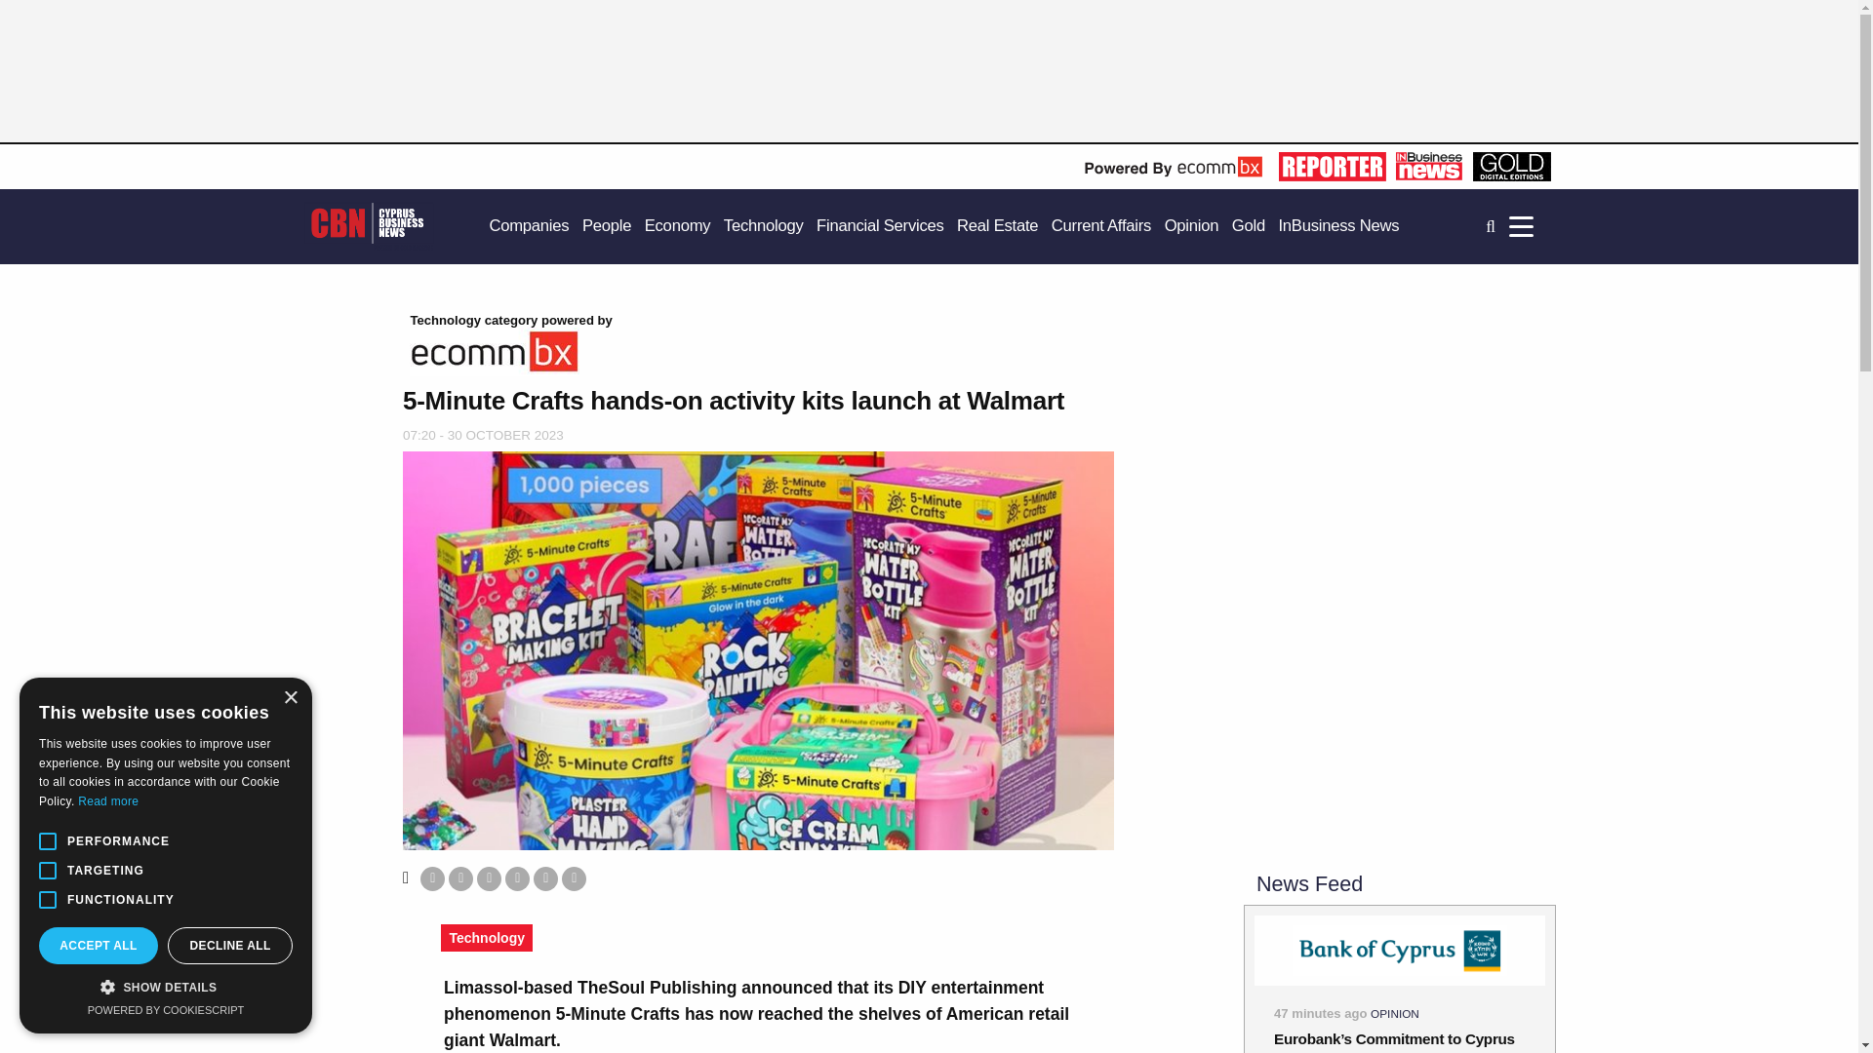 The width and height of the screenshot is (1873, 1053). What do you see at coordinates (529, 226) in the screenshot?
I see `Companies` at bounding box center [529, 226].